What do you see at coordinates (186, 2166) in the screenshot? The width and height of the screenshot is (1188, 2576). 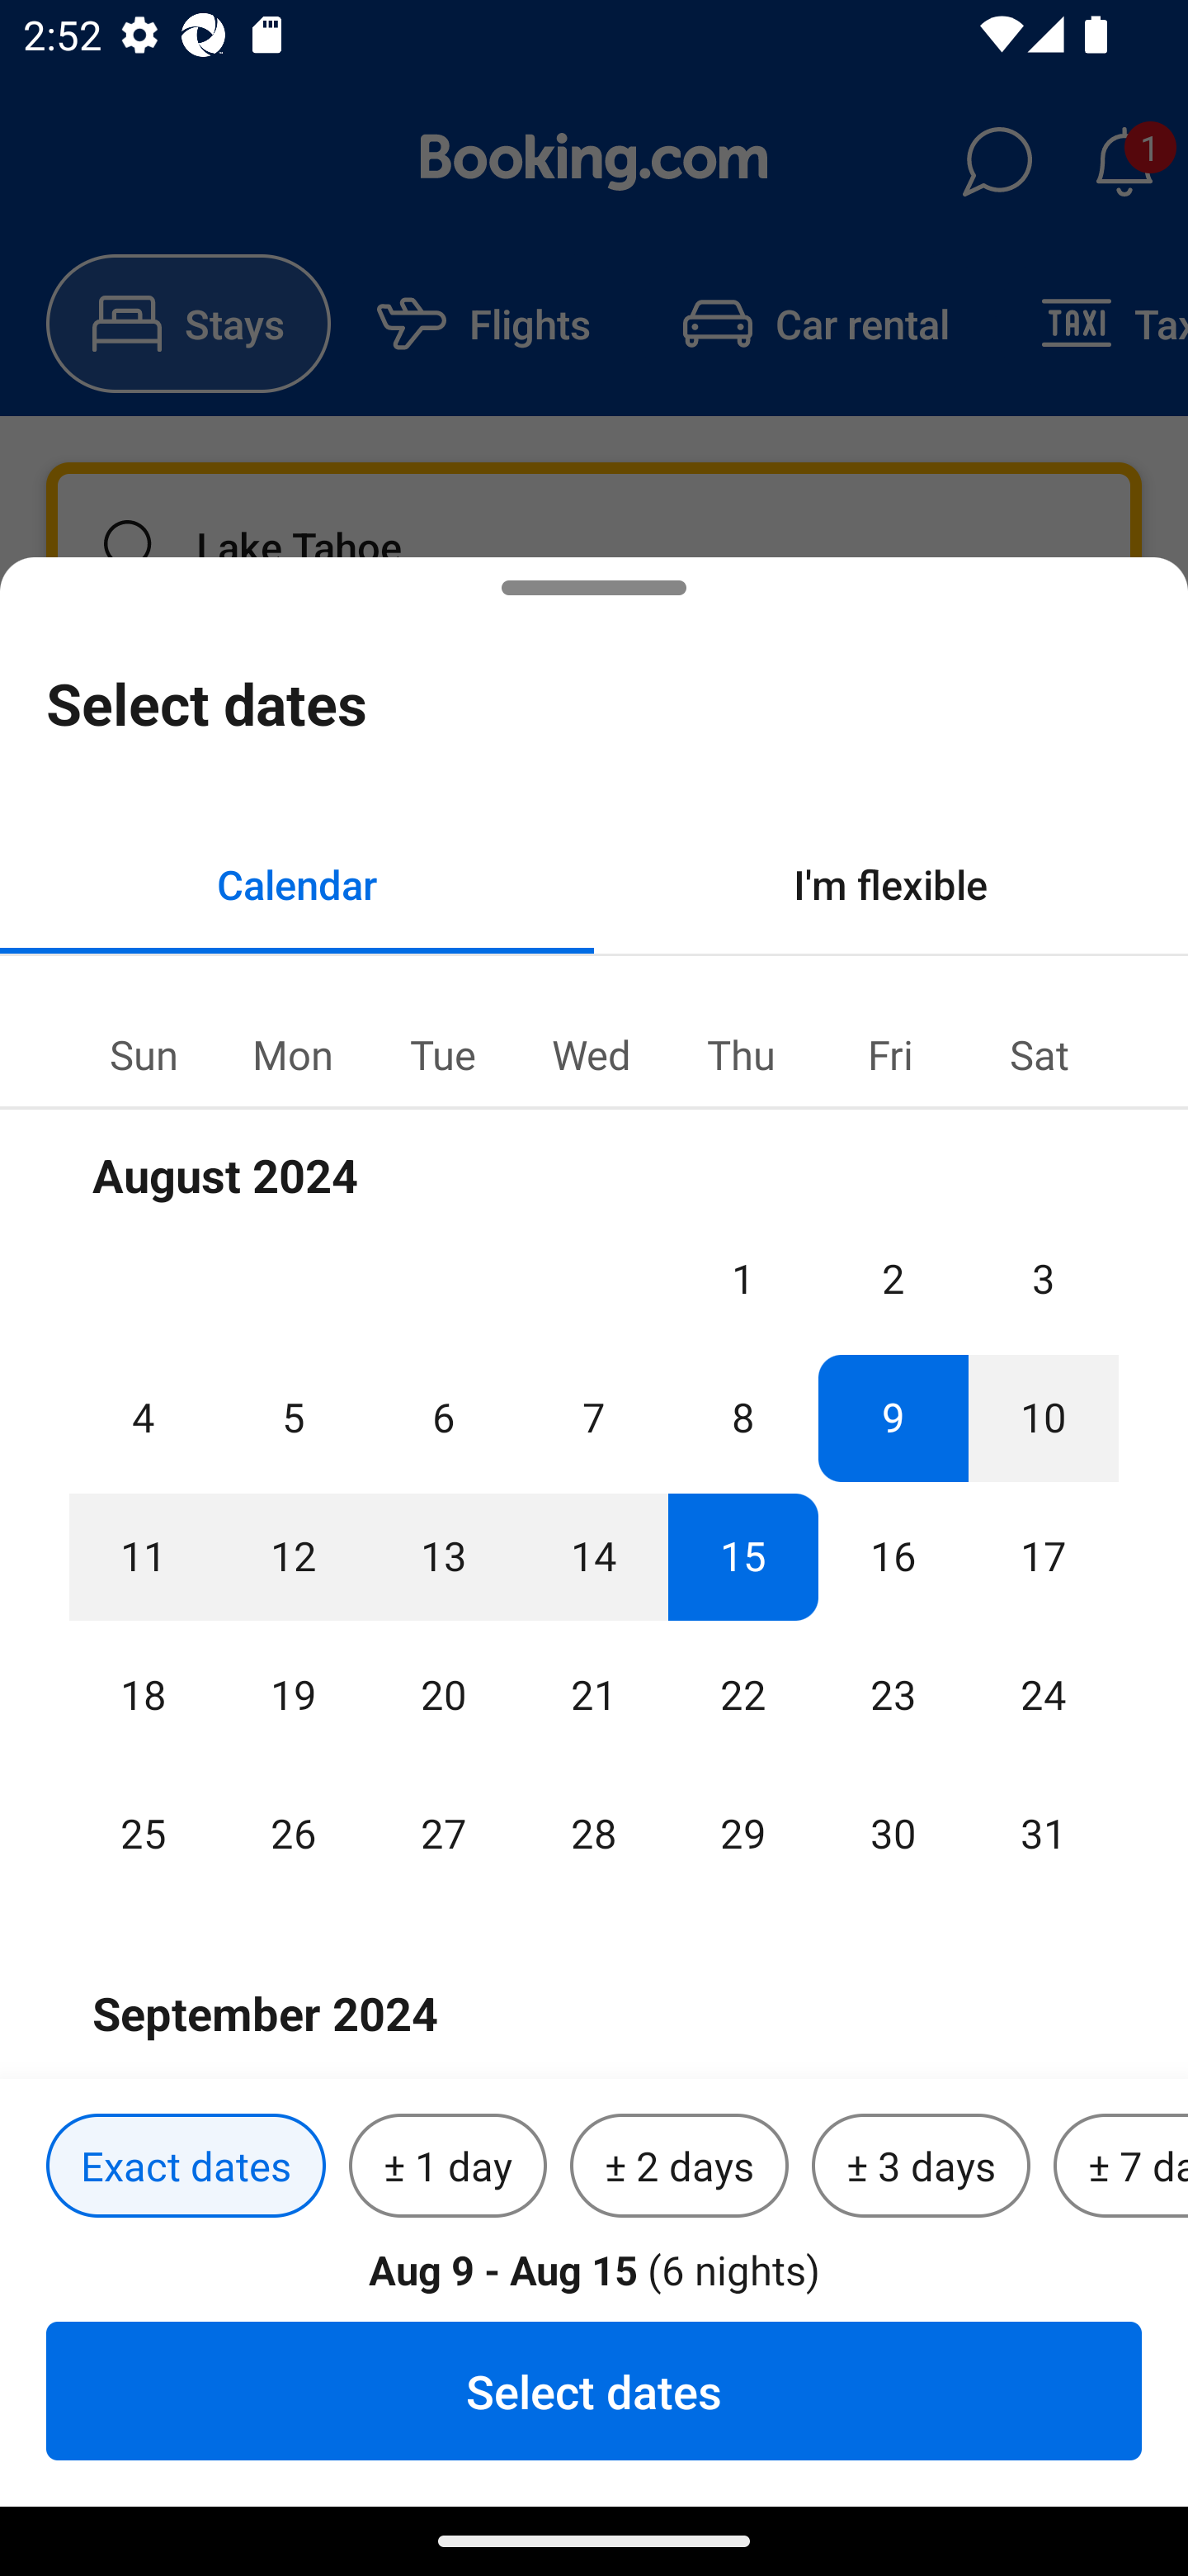 I see `Exact dates` at bounding box center [186, 2166].